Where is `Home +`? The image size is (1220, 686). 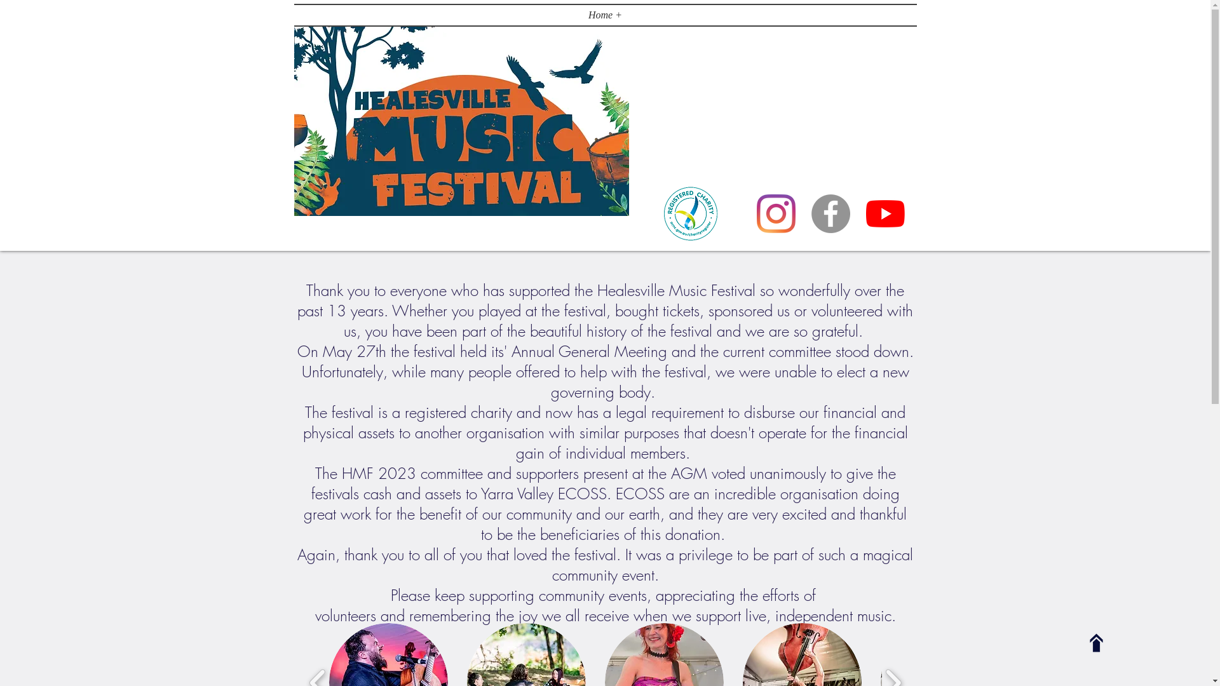 Home + is located at coordinates (605, 15).